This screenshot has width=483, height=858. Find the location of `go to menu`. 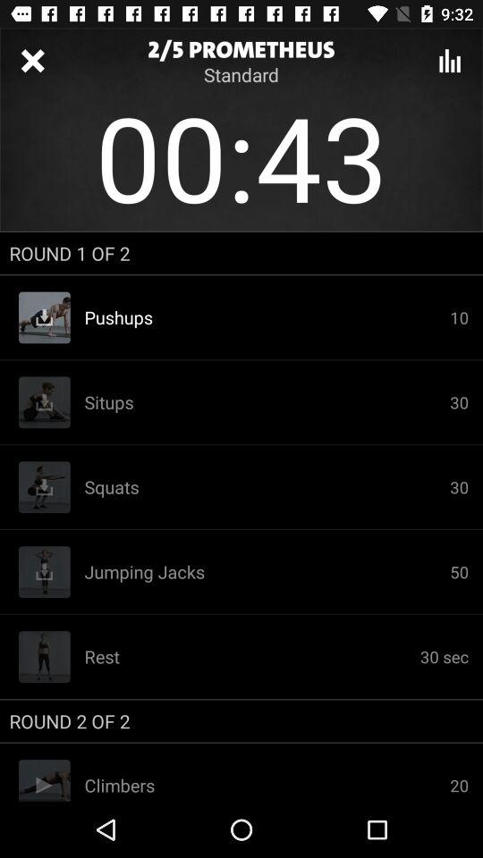

go to menu is located at coordinates (450, 61).